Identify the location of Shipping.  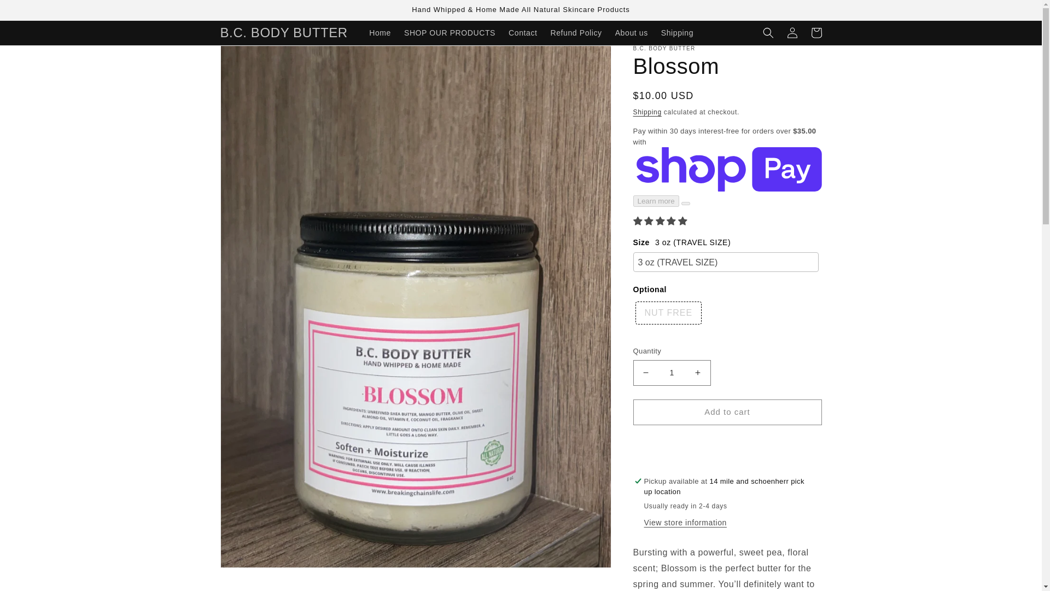
(677, 33).